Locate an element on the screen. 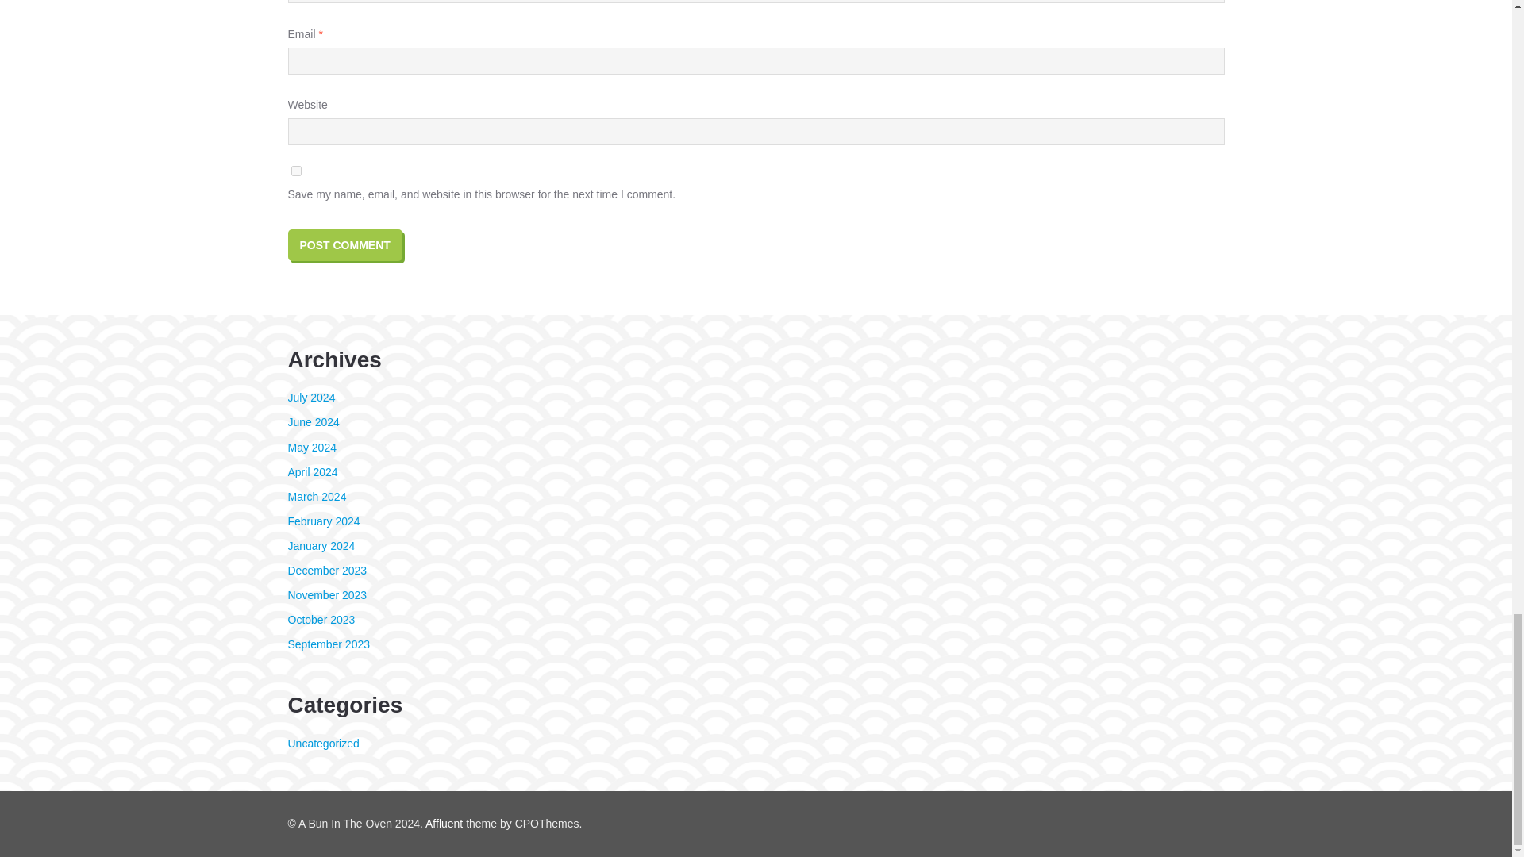 The width and height of the screenshot is (1524, 857). June 2024 is located at coordinates (313, 422).